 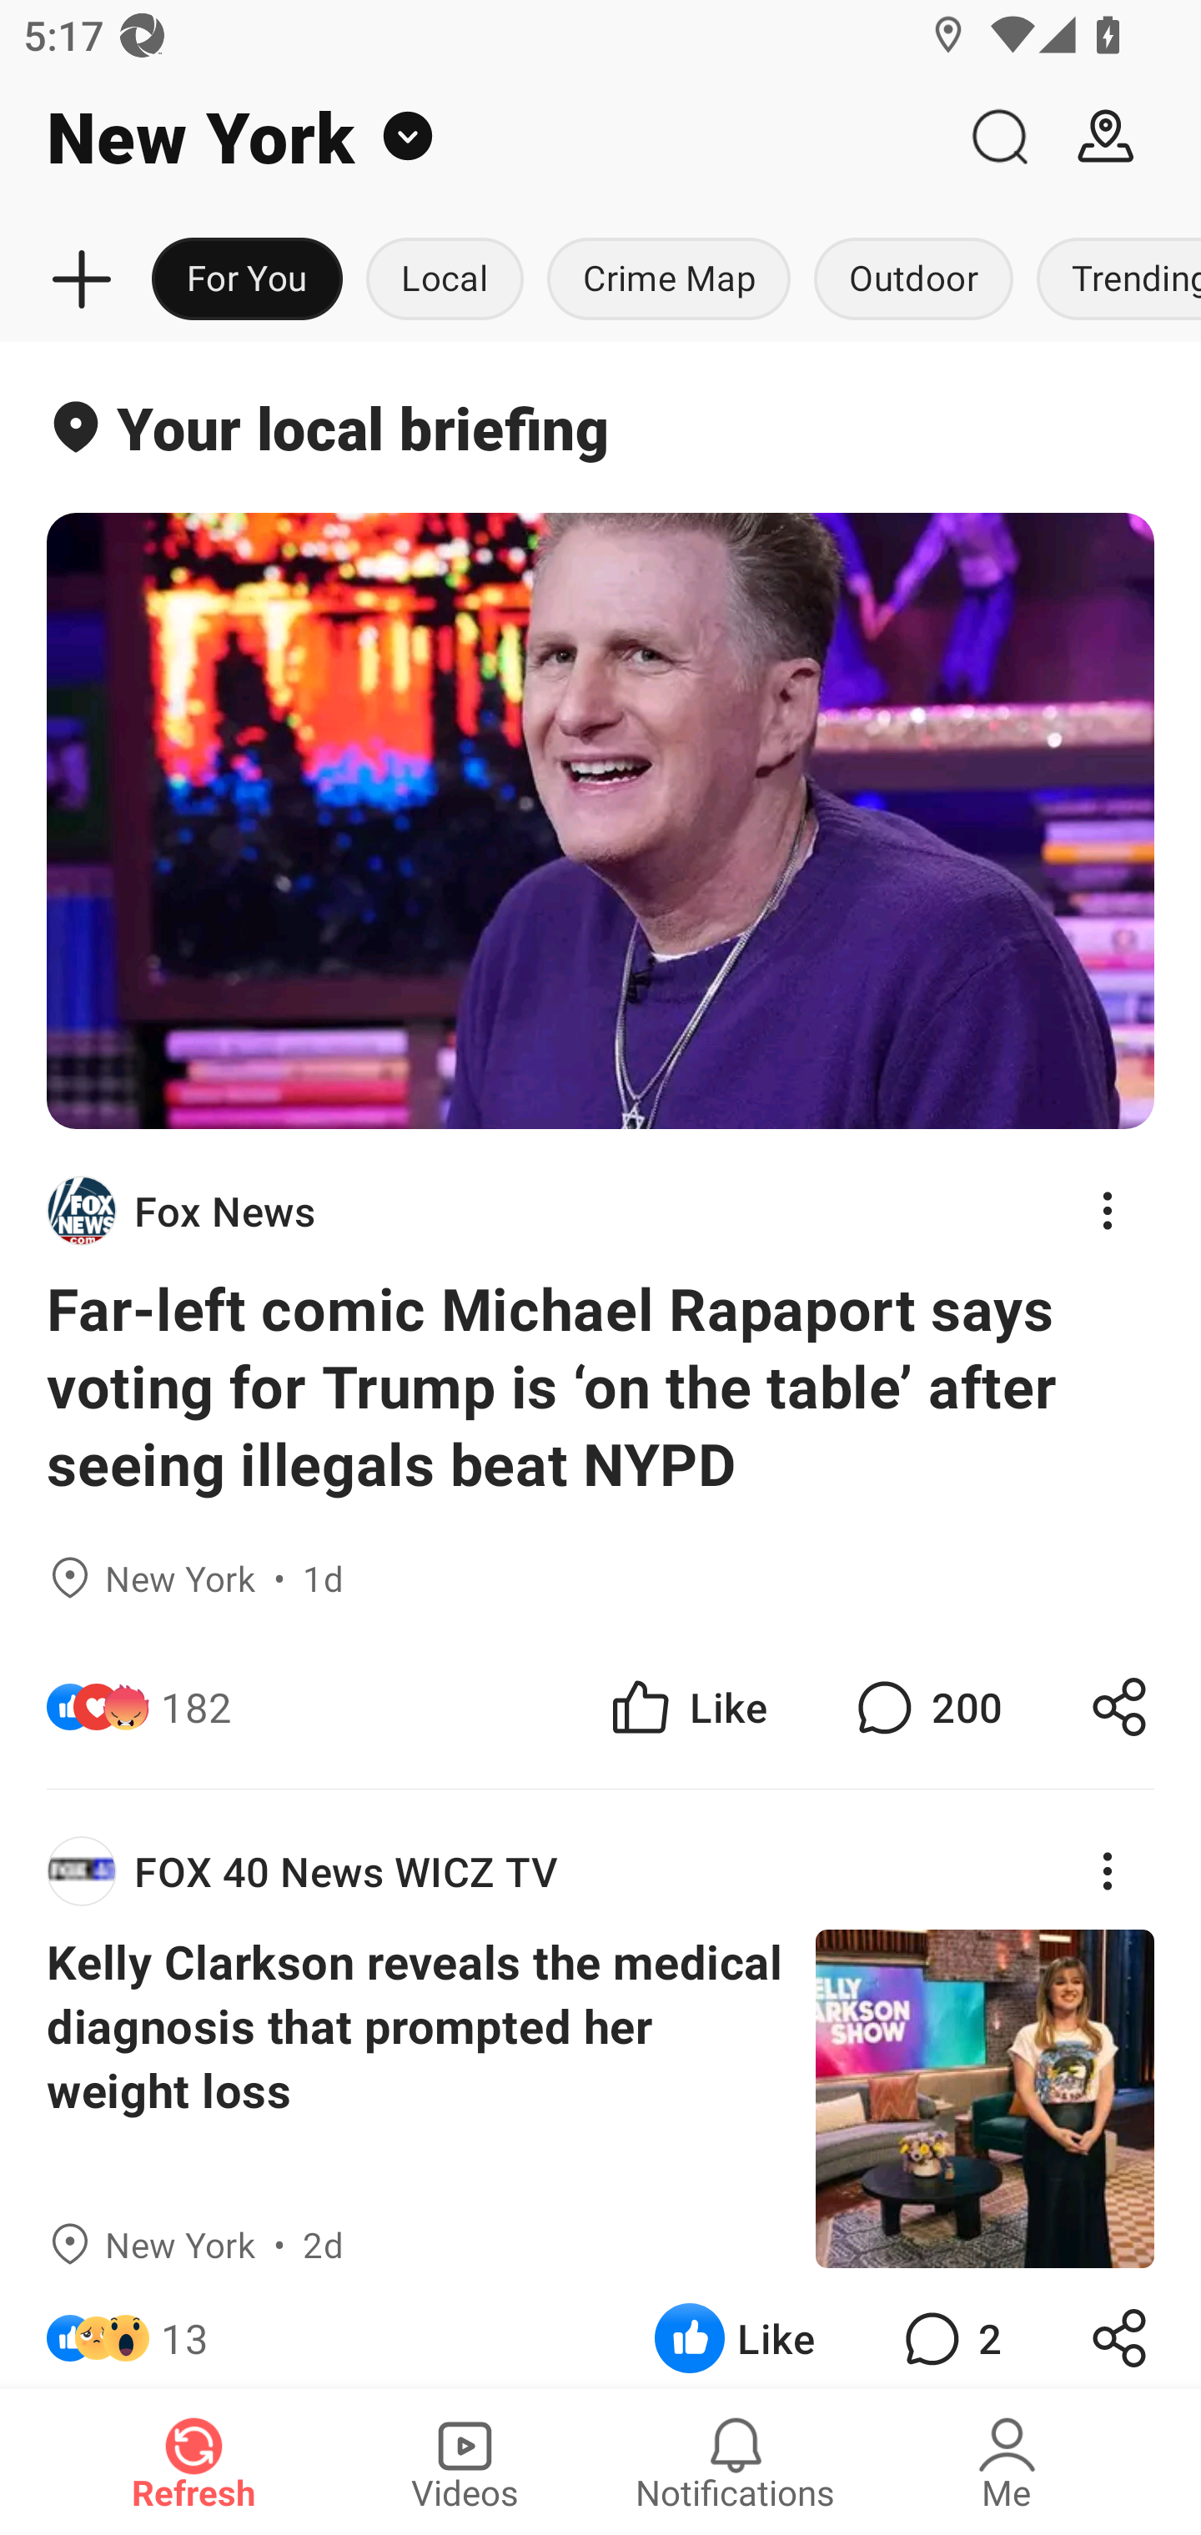 I want to click on Like, so click(x=687, y=1707).